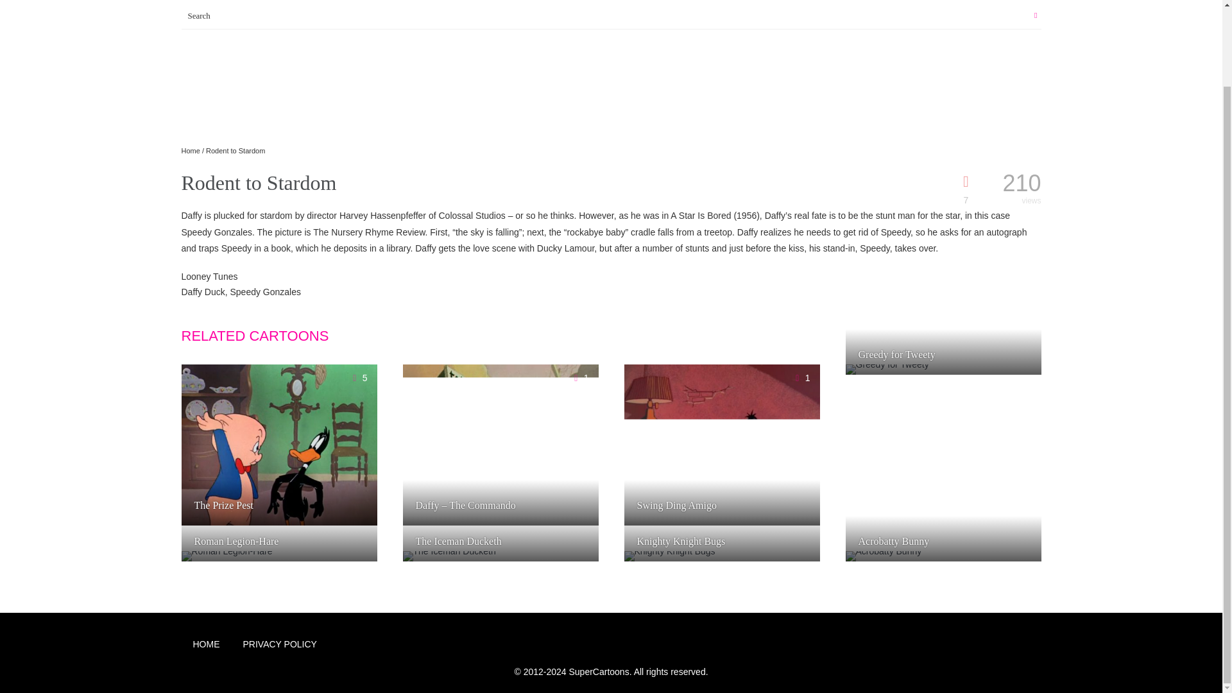 The height and width of the screenshot is (693, 1232). Describe the element at coordinates (206, 2) in the screenshot. I see `HOME` at that location.